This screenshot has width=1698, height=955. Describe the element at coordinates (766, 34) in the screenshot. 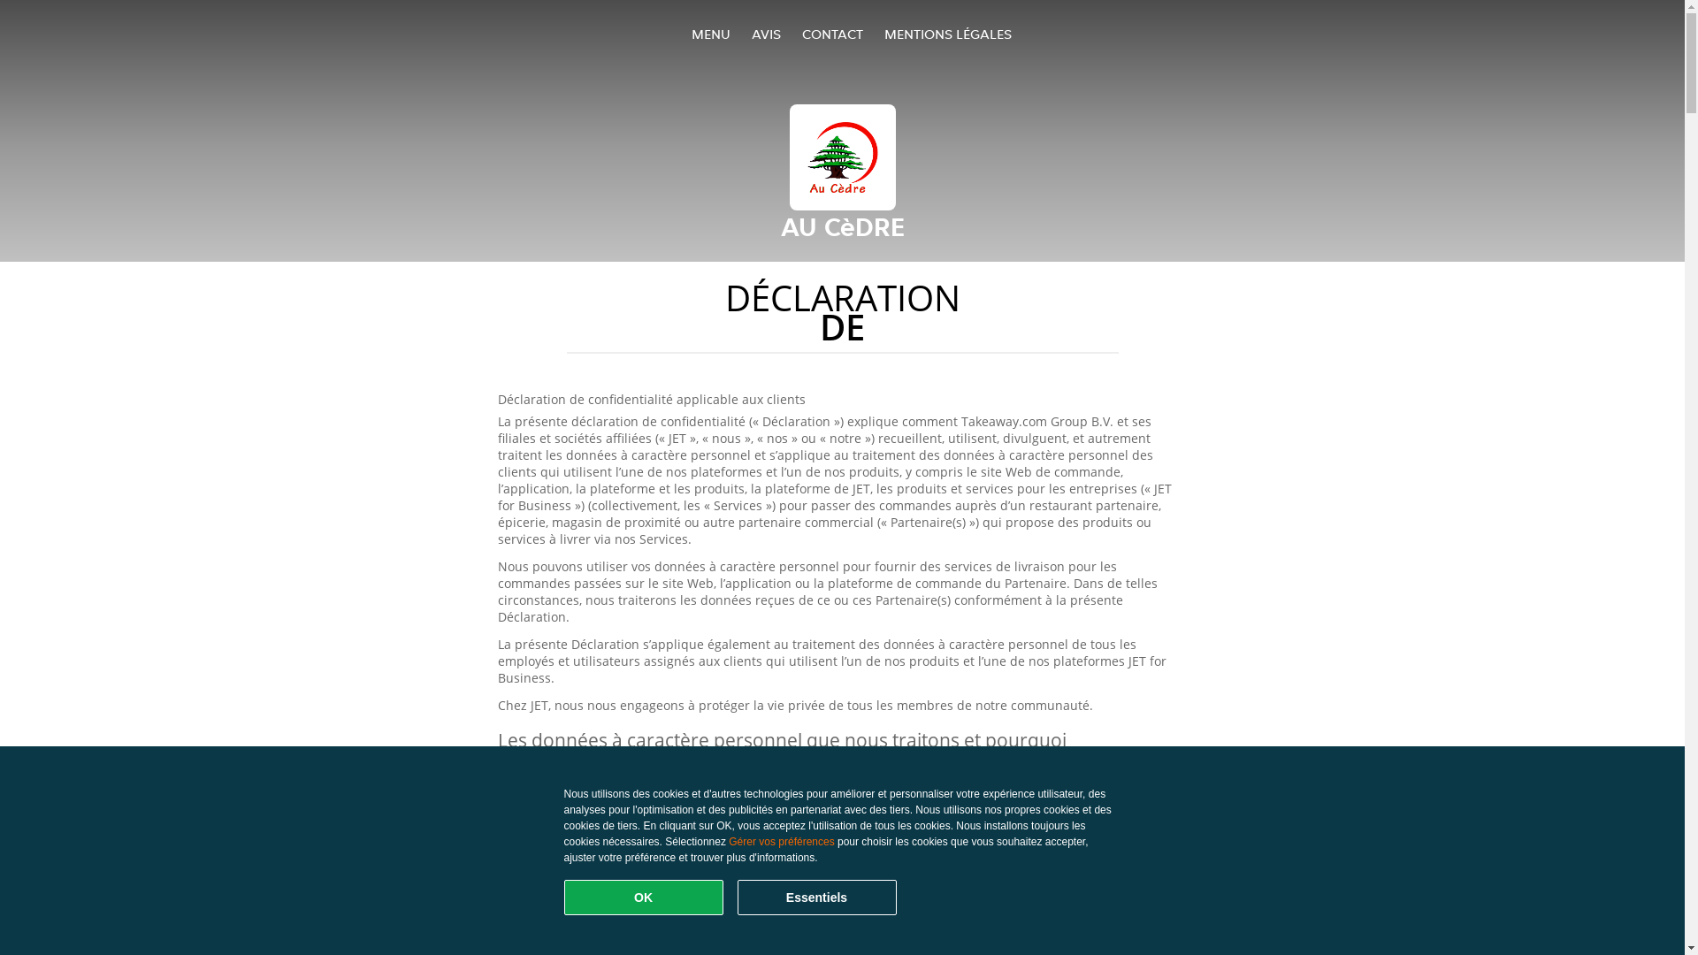

I see `AVIS` at that location.